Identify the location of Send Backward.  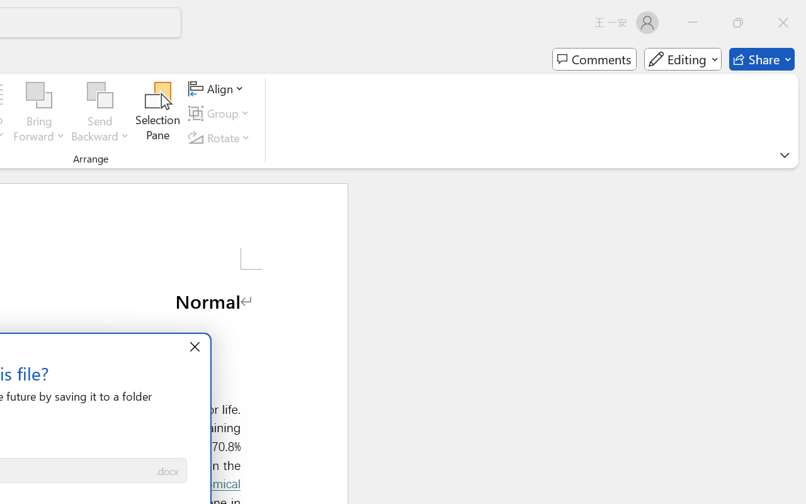
(100, 113).